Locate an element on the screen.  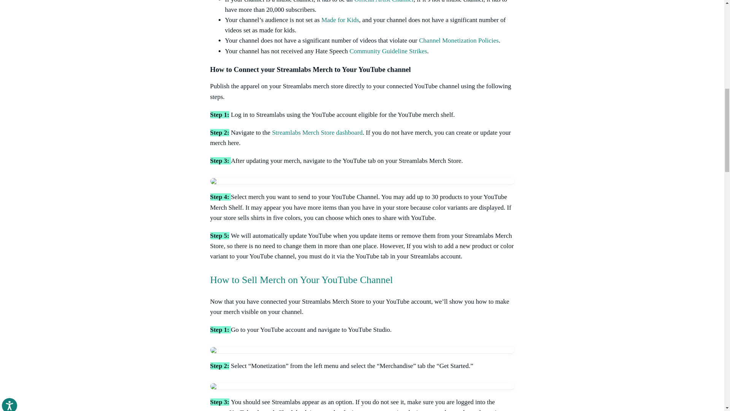
Accessibility is located at coordinates (17, 9).